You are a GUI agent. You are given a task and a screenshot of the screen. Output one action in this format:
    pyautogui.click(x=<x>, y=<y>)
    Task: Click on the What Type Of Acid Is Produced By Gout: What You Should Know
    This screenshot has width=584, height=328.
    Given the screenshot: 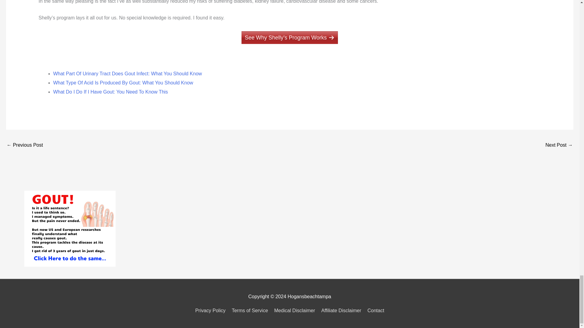 What is the action you would take?
    pyautogui.click(x=123, y=83)
    